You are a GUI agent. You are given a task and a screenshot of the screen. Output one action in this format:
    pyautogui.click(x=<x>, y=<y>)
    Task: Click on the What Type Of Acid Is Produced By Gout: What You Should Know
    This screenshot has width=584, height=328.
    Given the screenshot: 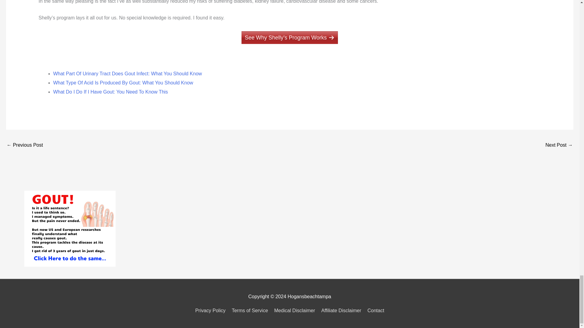 What is the action you would take?
    pyautogui.click(x=123, y=83)
    